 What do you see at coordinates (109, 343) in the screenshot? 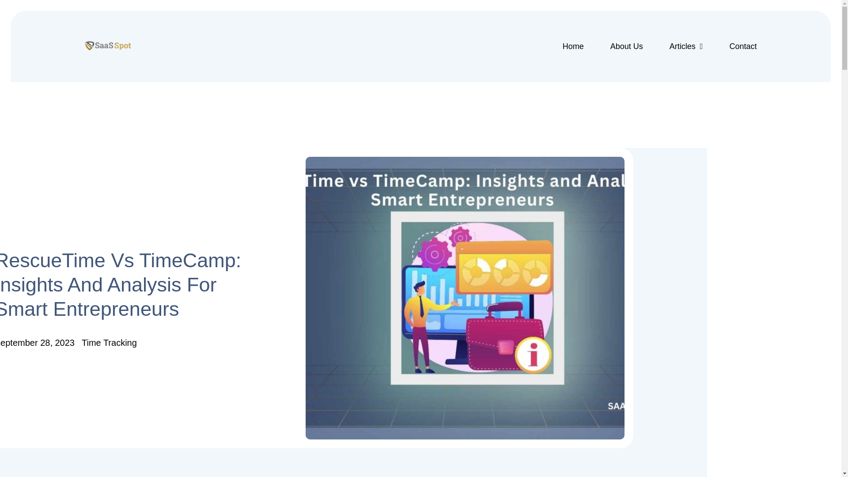
I see `Time Tracking` at bounding box center [109, 343].